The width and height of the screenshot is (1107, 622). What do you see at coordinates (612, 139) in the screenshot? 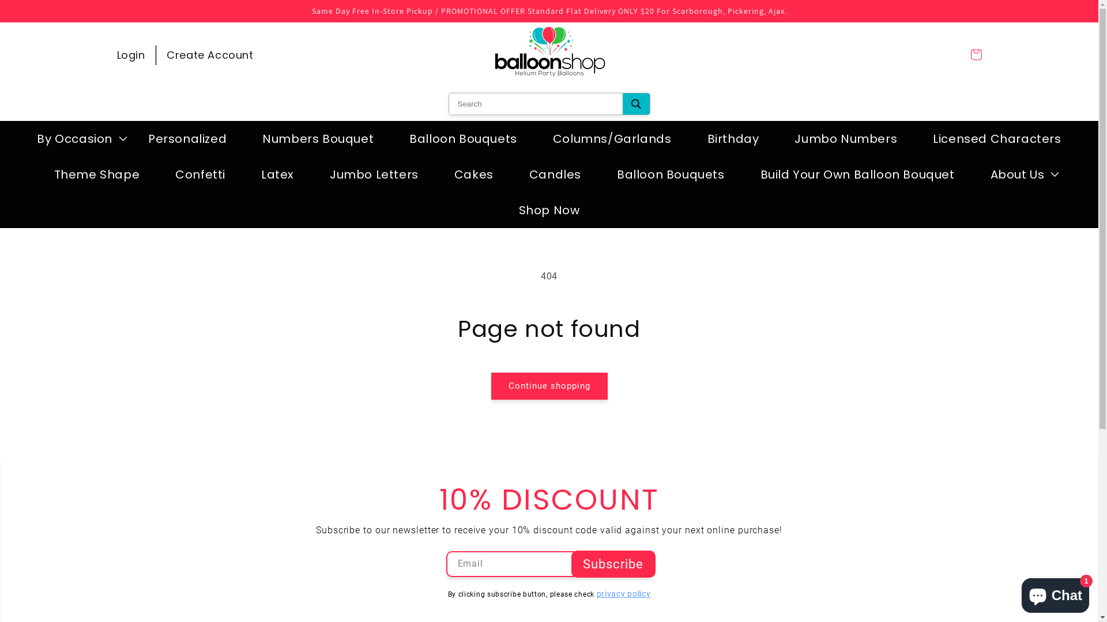
I see `Columns/Garlands` at bounding box center [612, 139].